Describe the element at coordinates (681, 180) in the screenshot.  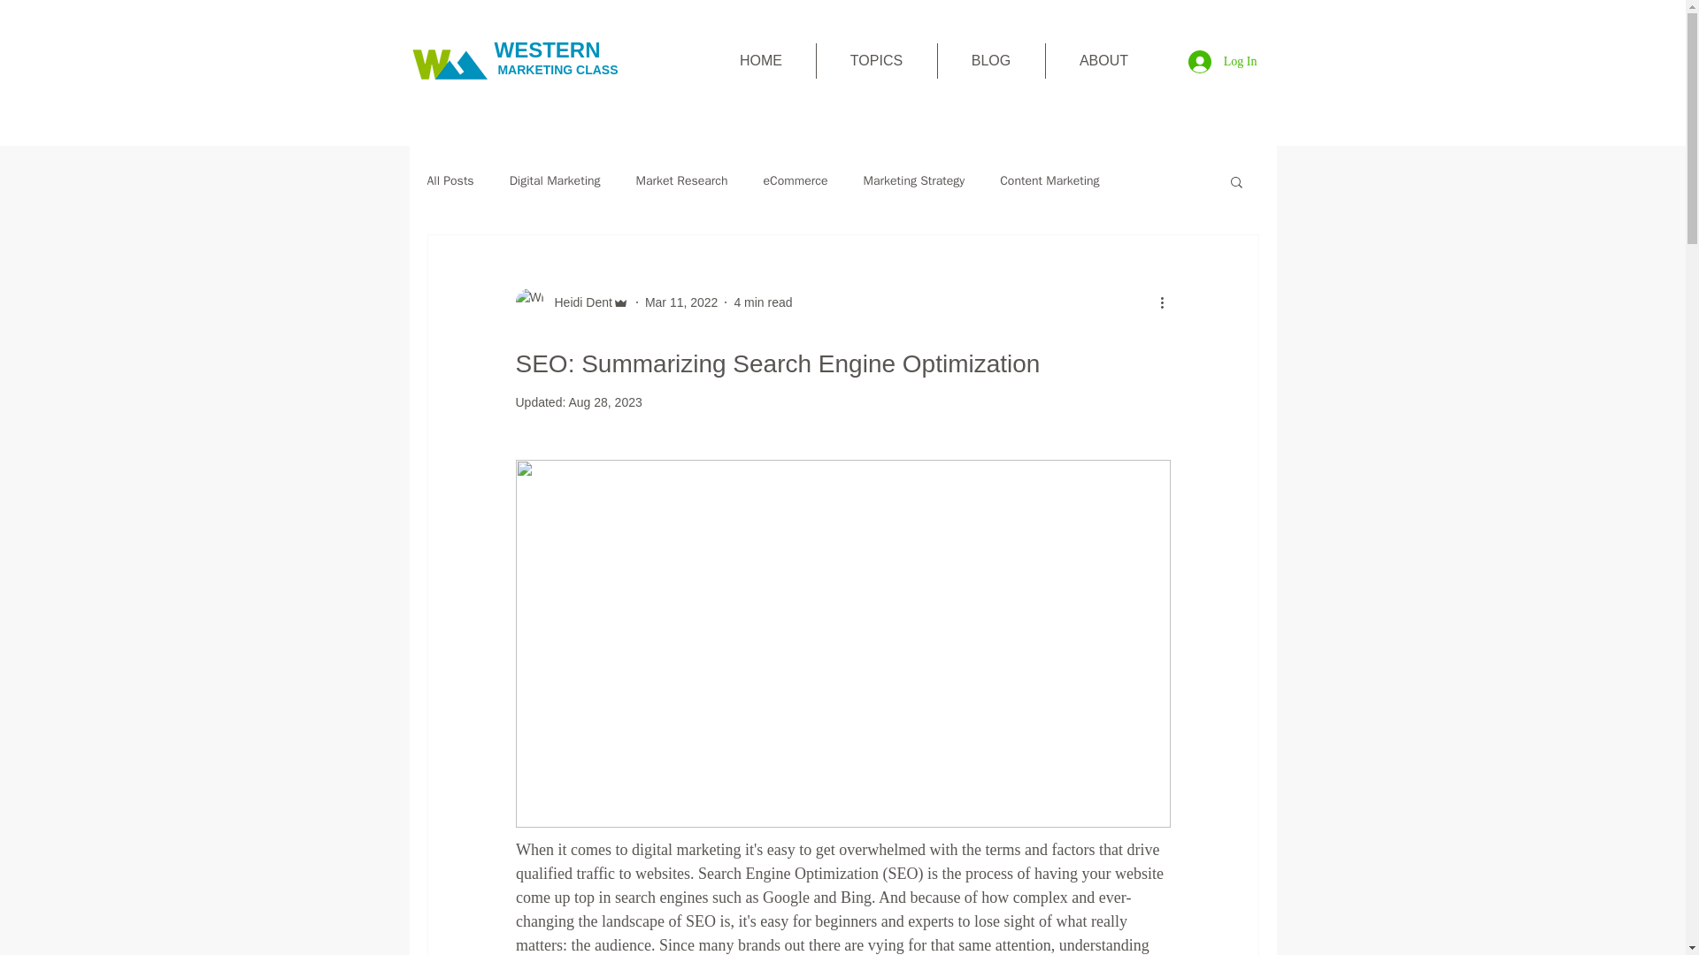
I see `Market Research` at that location.